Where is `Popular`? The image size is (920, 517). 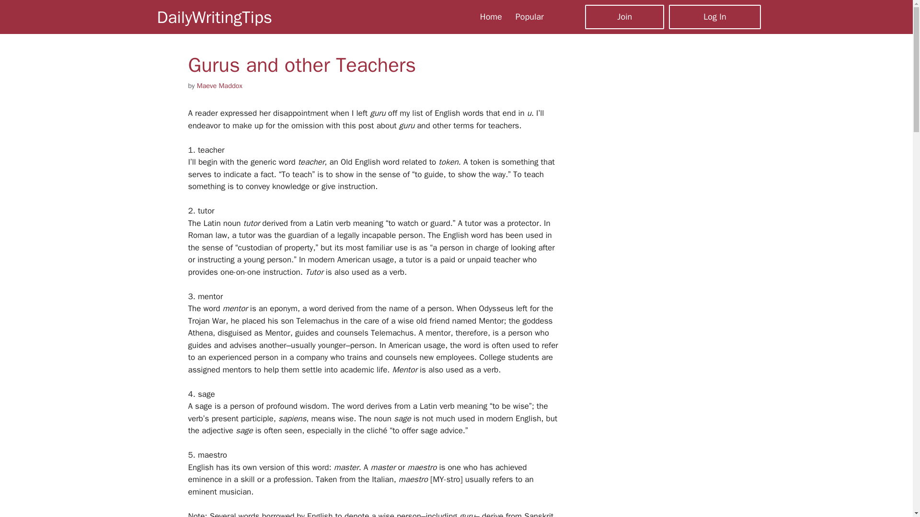
Popular is located at coordinates (529, 16).